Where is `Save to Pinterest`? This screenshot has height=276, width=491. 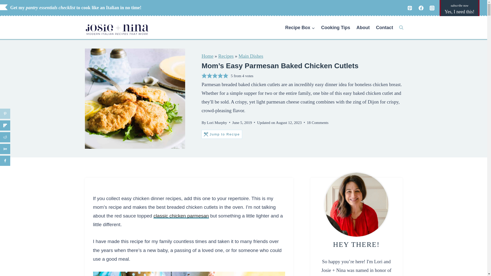
Save to Pinterest is located at coordinates (5, 114).